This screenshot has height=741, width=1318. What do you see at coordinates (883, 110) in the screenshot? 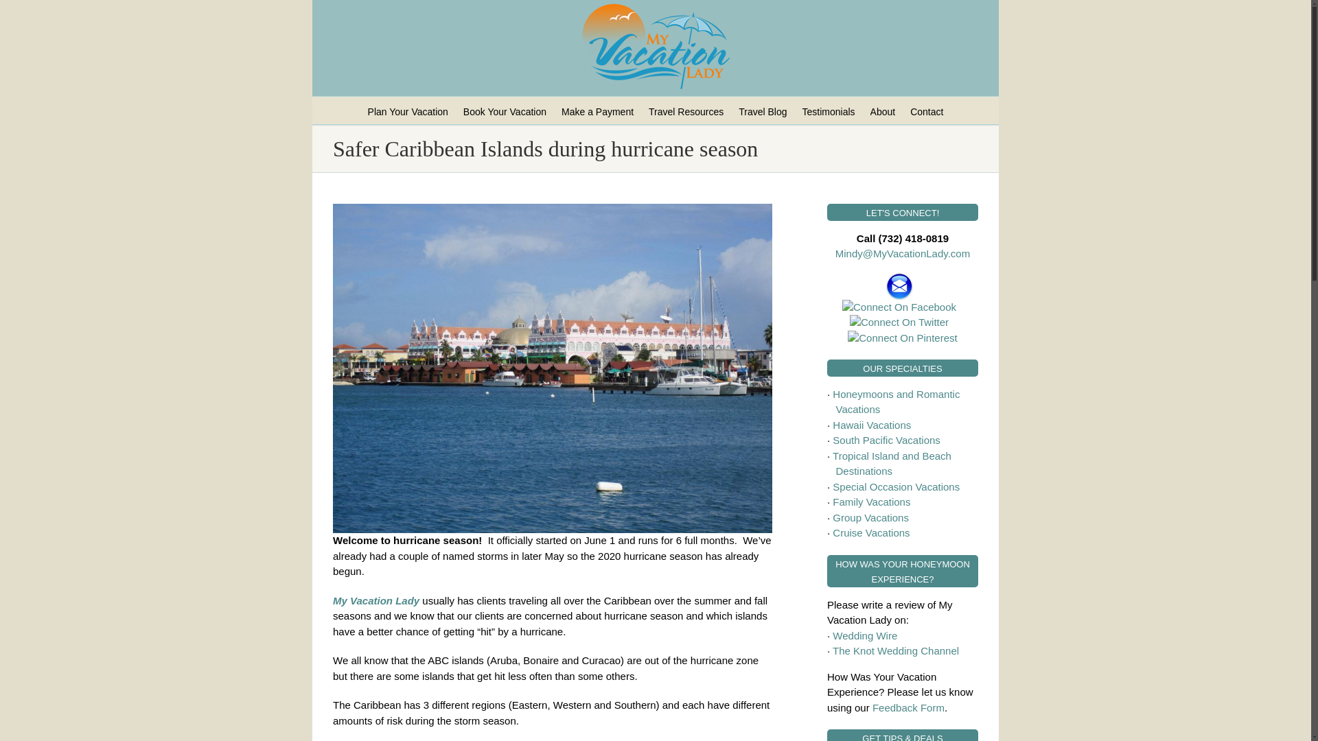
I see `About` at bounding box center [883, 110].